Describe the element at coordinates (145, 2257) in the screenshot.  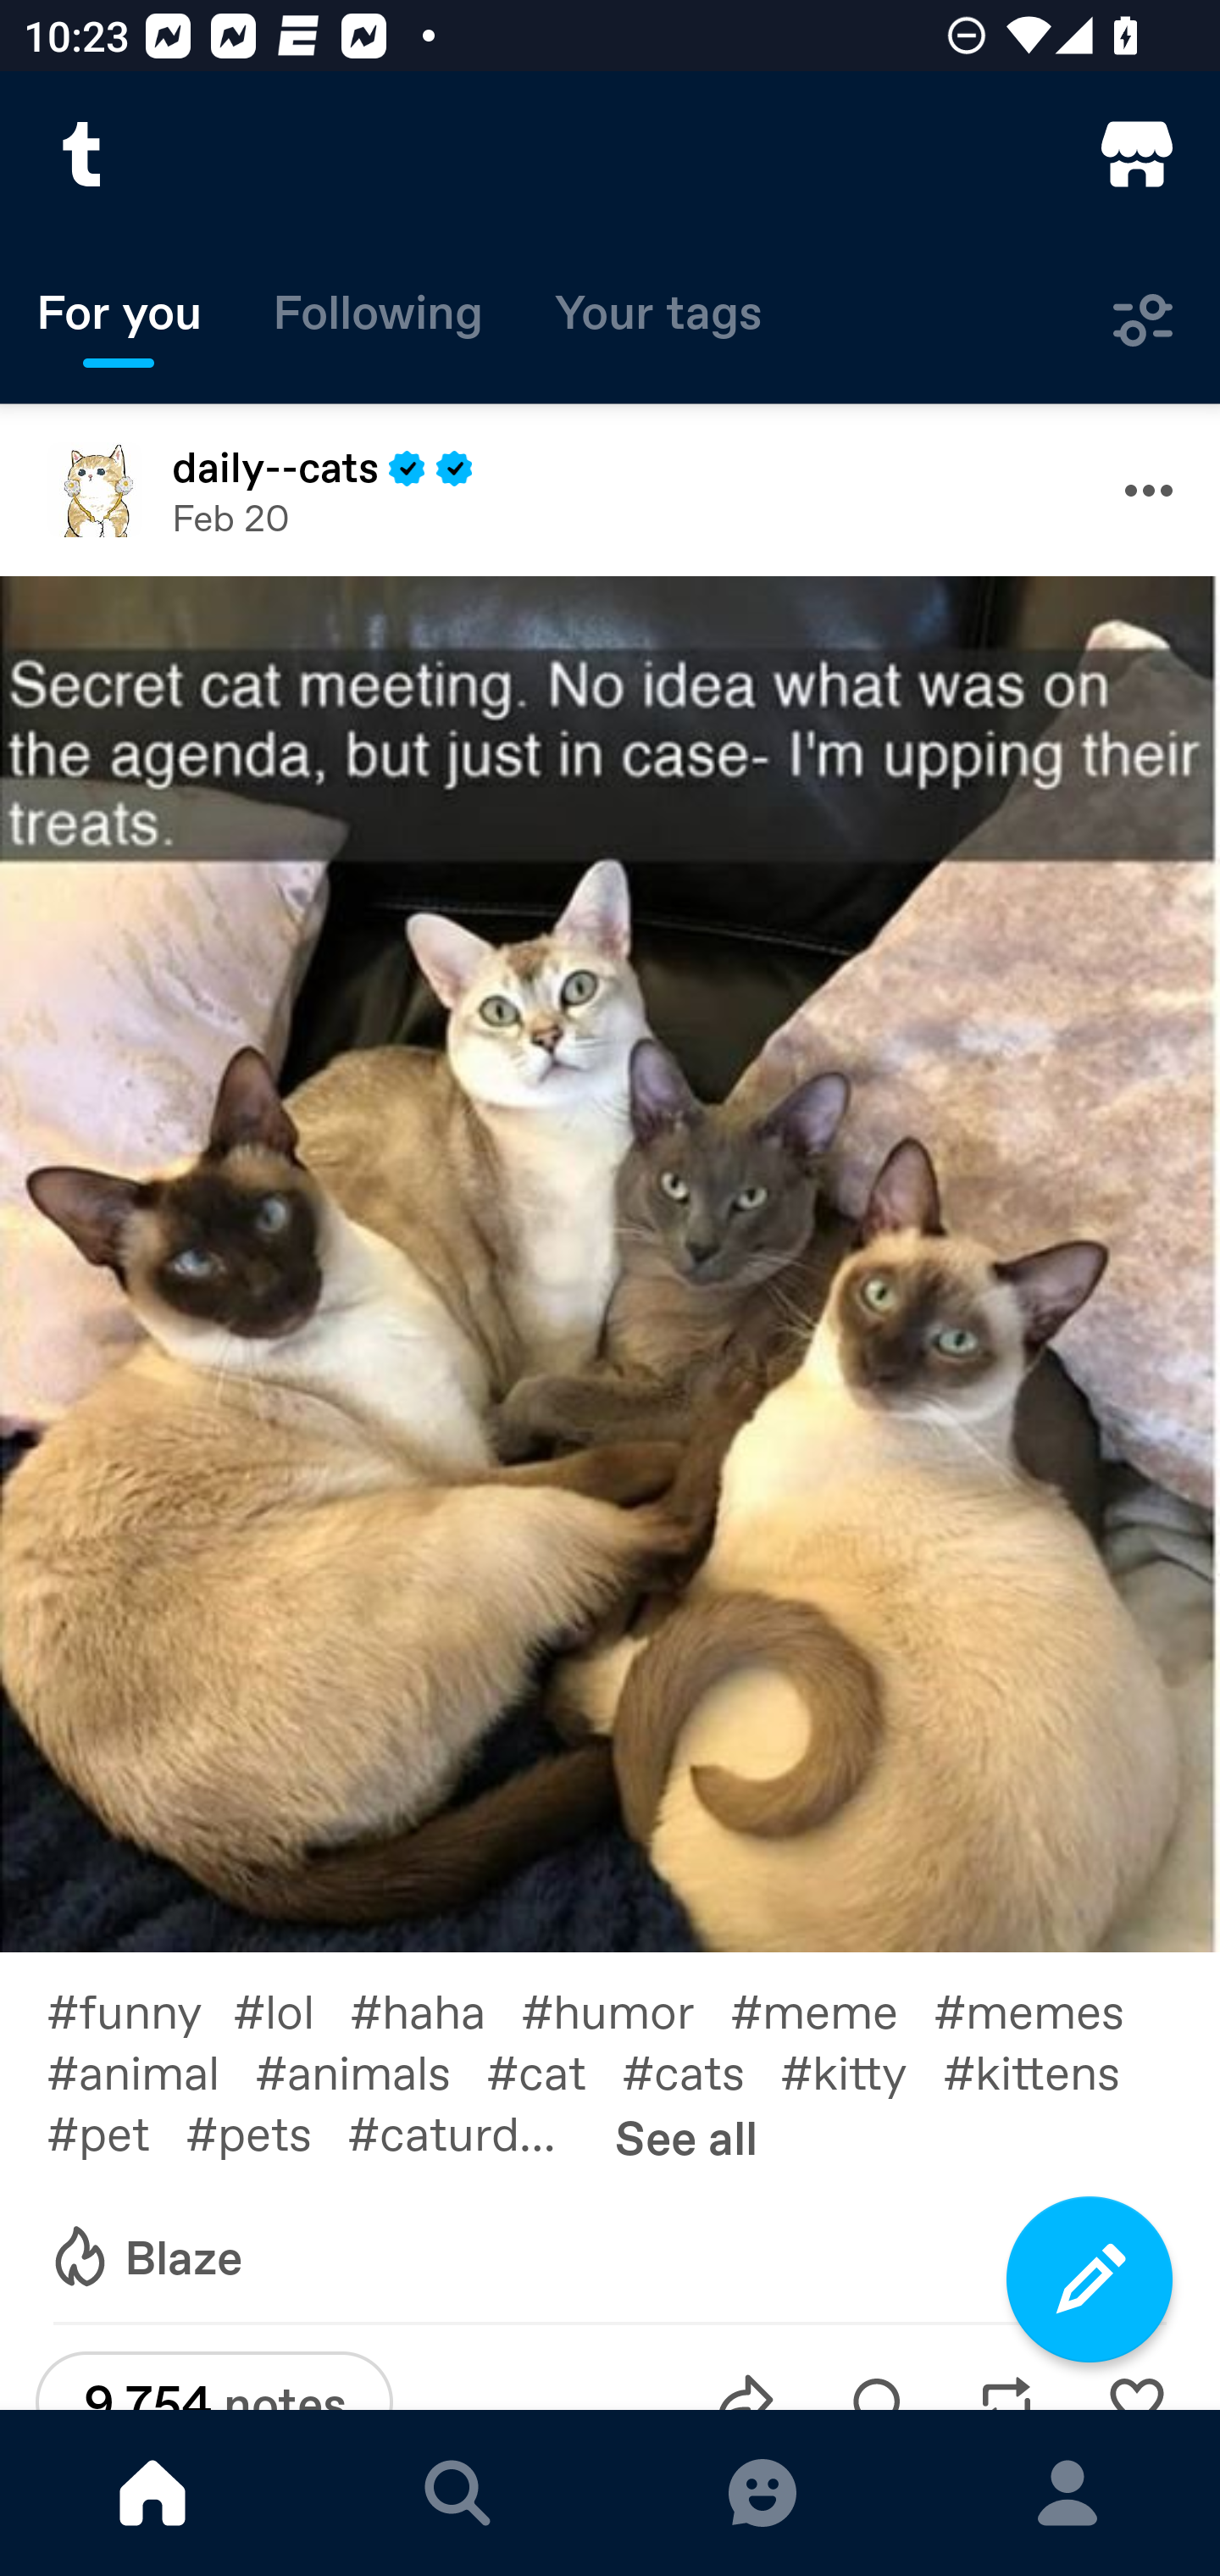
I see `Blaze Blaze Blaze` at that location.